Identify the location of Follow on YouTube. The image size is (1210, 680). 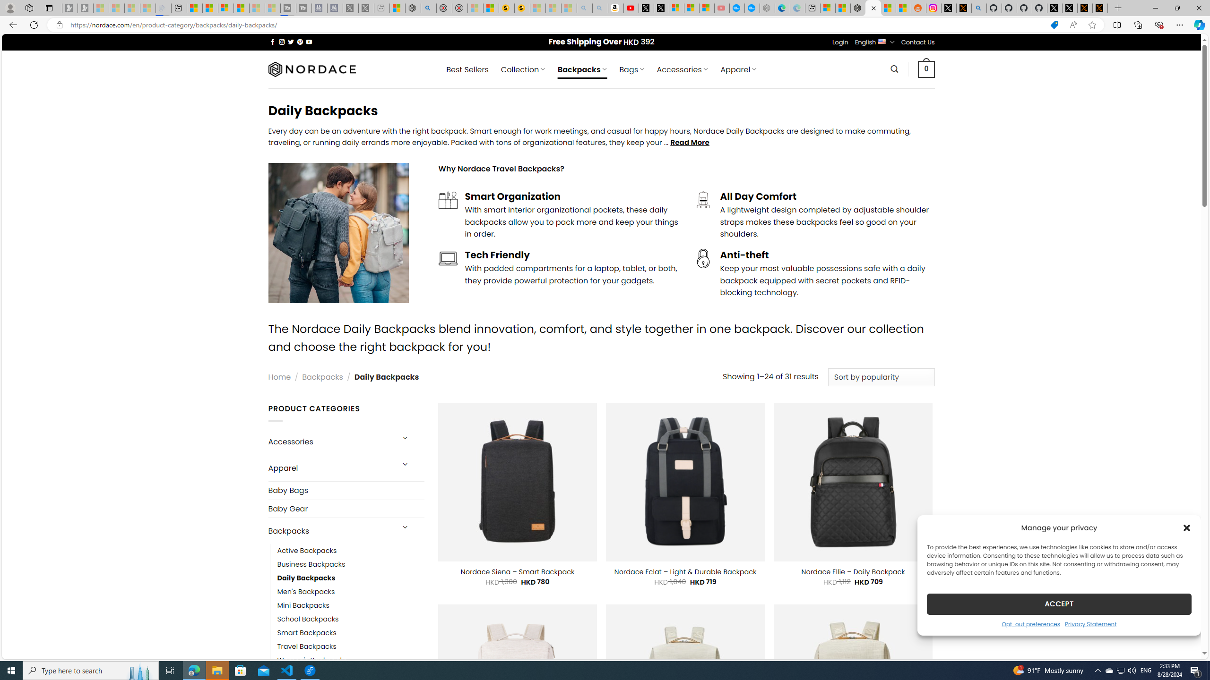
(309, 42).